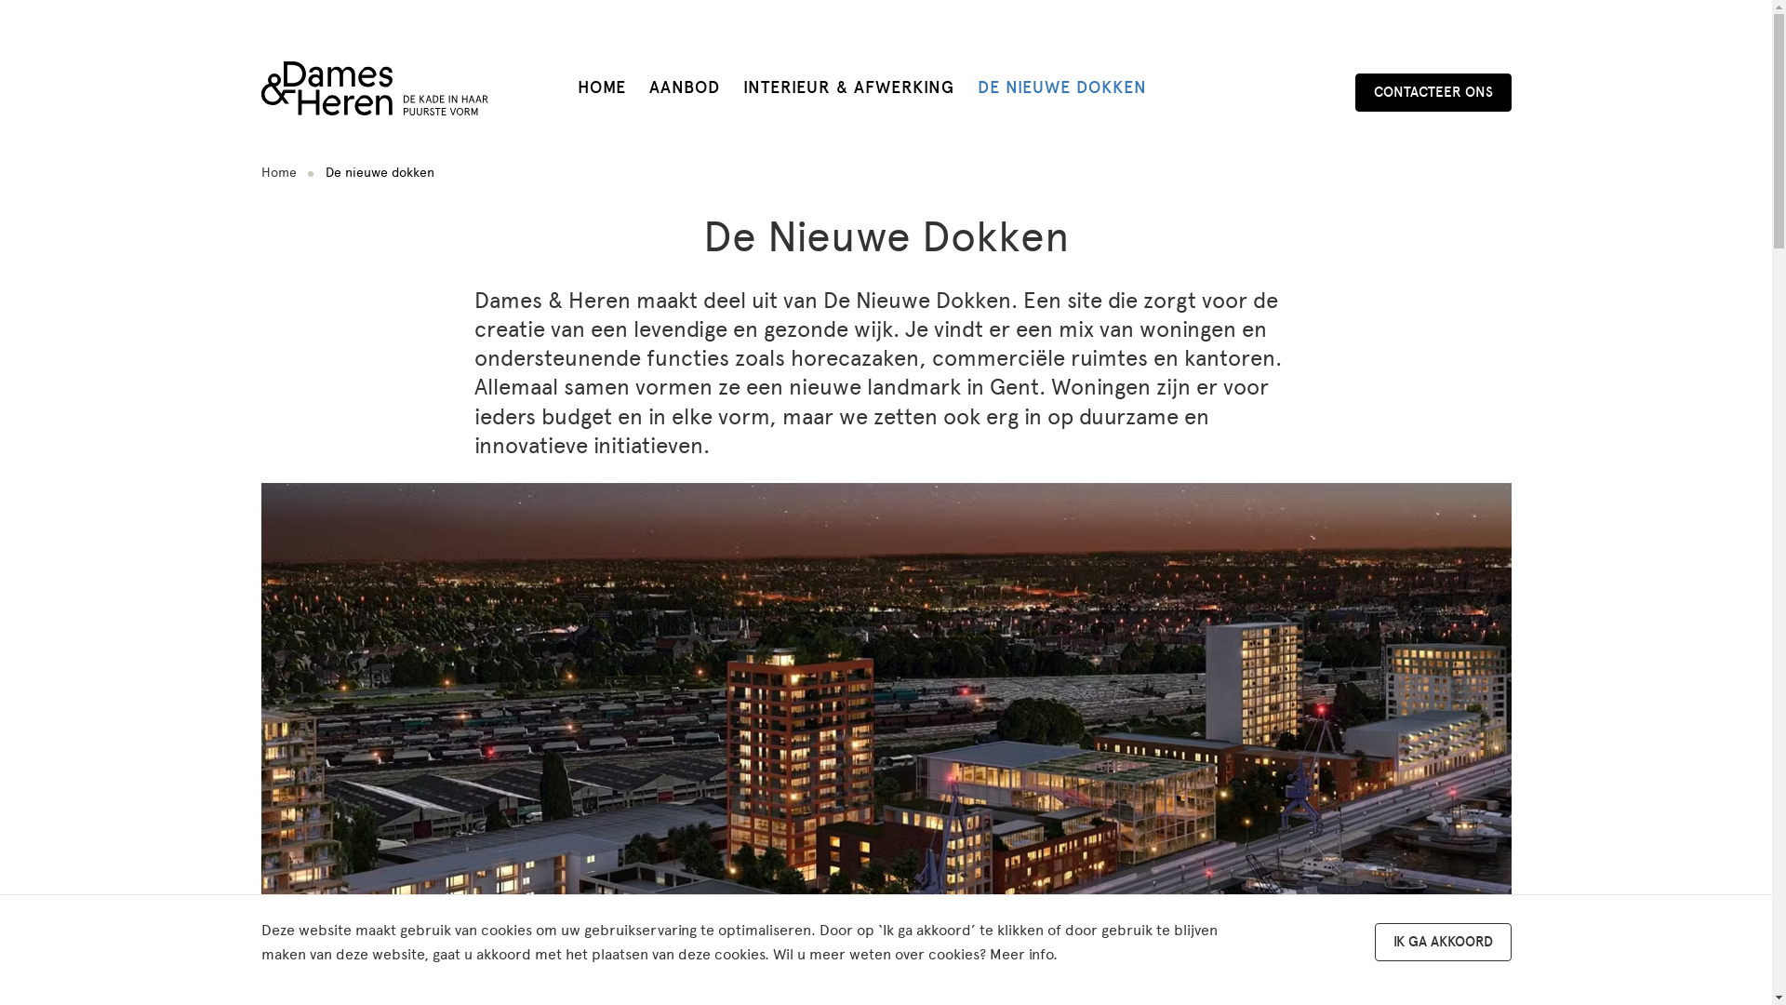  I want to click on Home, so click(278, 173).